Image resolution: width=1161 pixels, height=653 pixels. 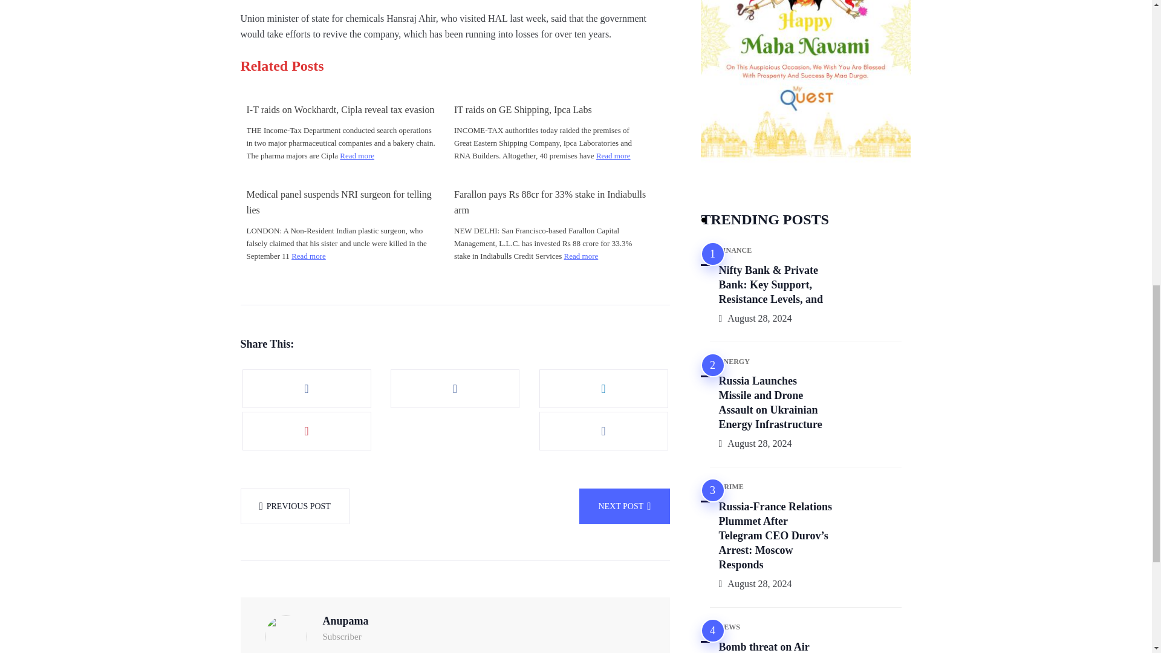 I want to click on Read more, so click(x=613, y=155).